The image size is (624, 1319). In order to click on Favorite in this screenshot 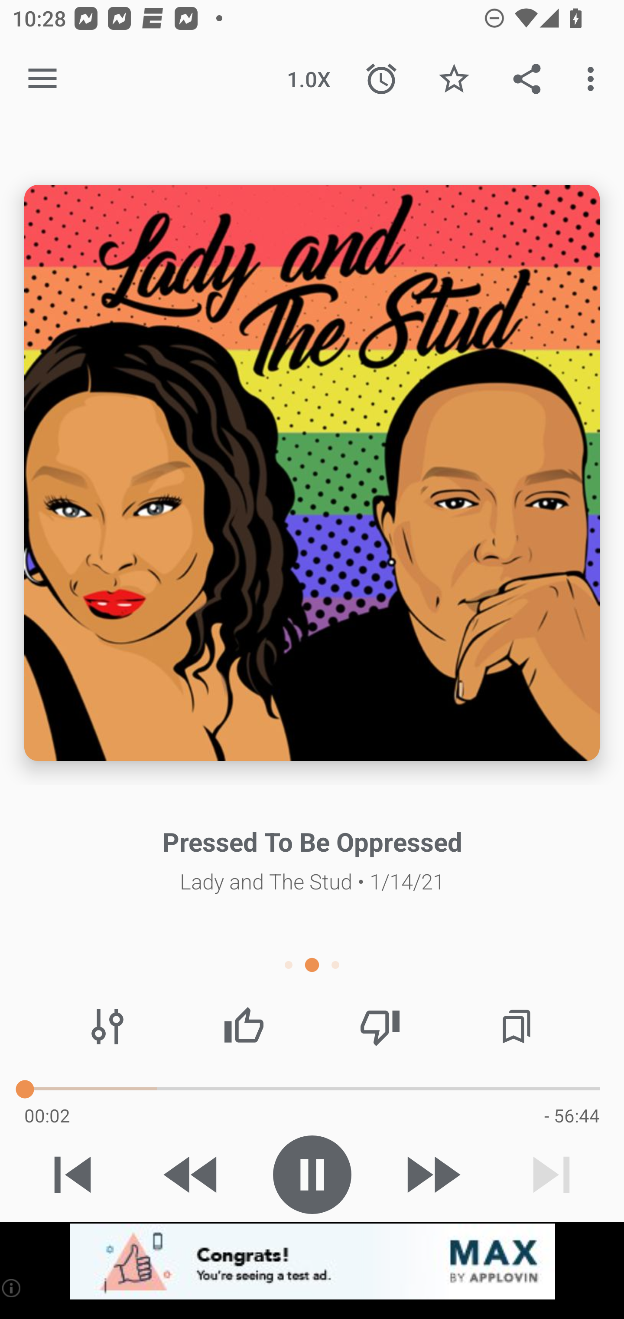, I will do `click(454, 79)`.